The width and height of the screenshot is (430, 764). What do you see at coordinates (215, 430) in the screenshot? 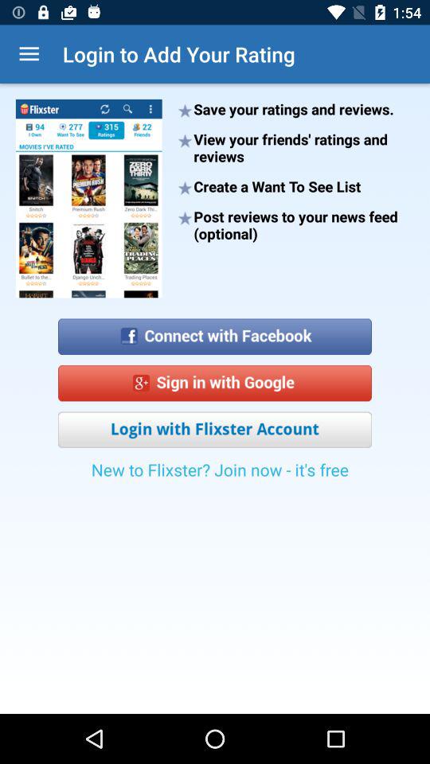
I see `login with flixster` at bounding box center [215, 430].